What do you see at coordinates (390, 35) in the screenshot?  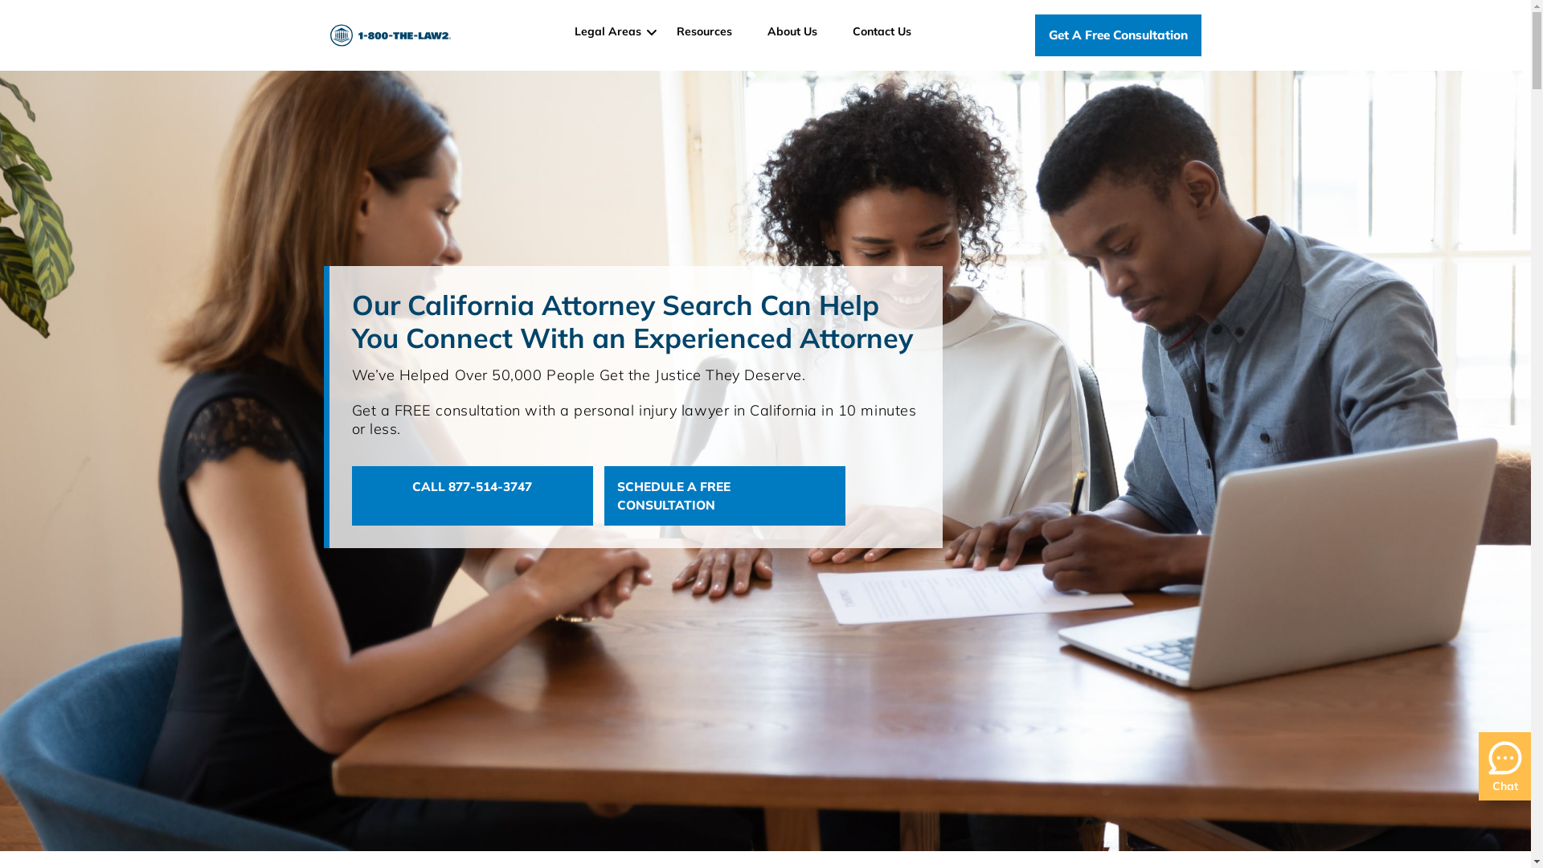 I see `1-800-THE-LAW2 - ` at bounding box center [390, 35].